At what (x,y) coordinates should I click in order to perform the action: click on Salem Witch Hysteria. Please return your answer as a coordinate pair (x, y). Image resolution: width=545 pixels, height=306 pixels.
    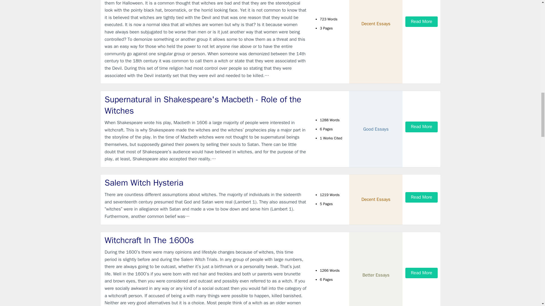
    Looking at the image, I should click on (206, 183).